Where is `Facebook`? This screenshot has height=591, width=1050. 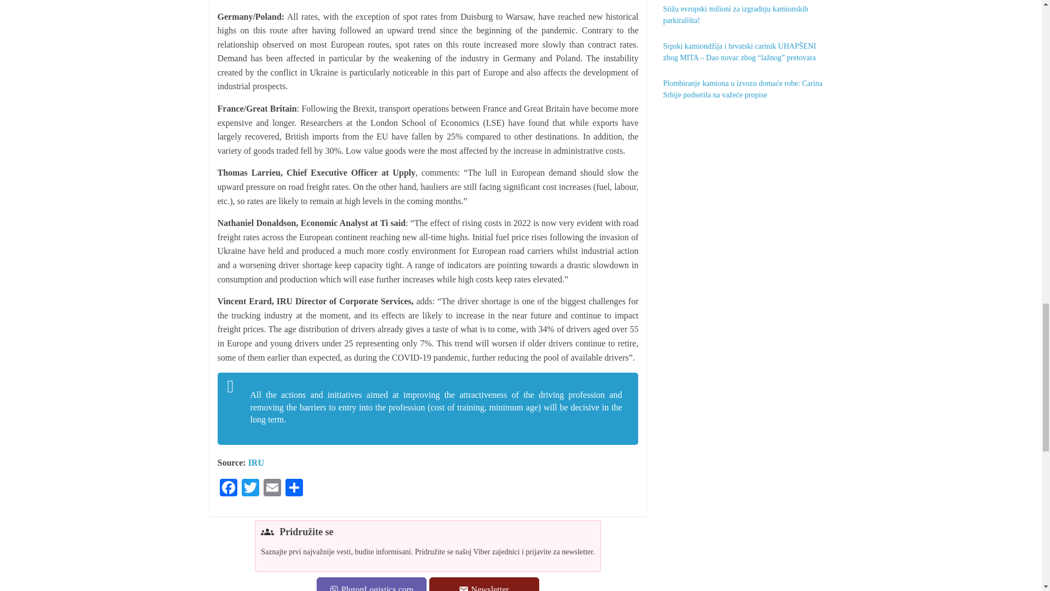
Facebook is located at coordinates (228, 488).